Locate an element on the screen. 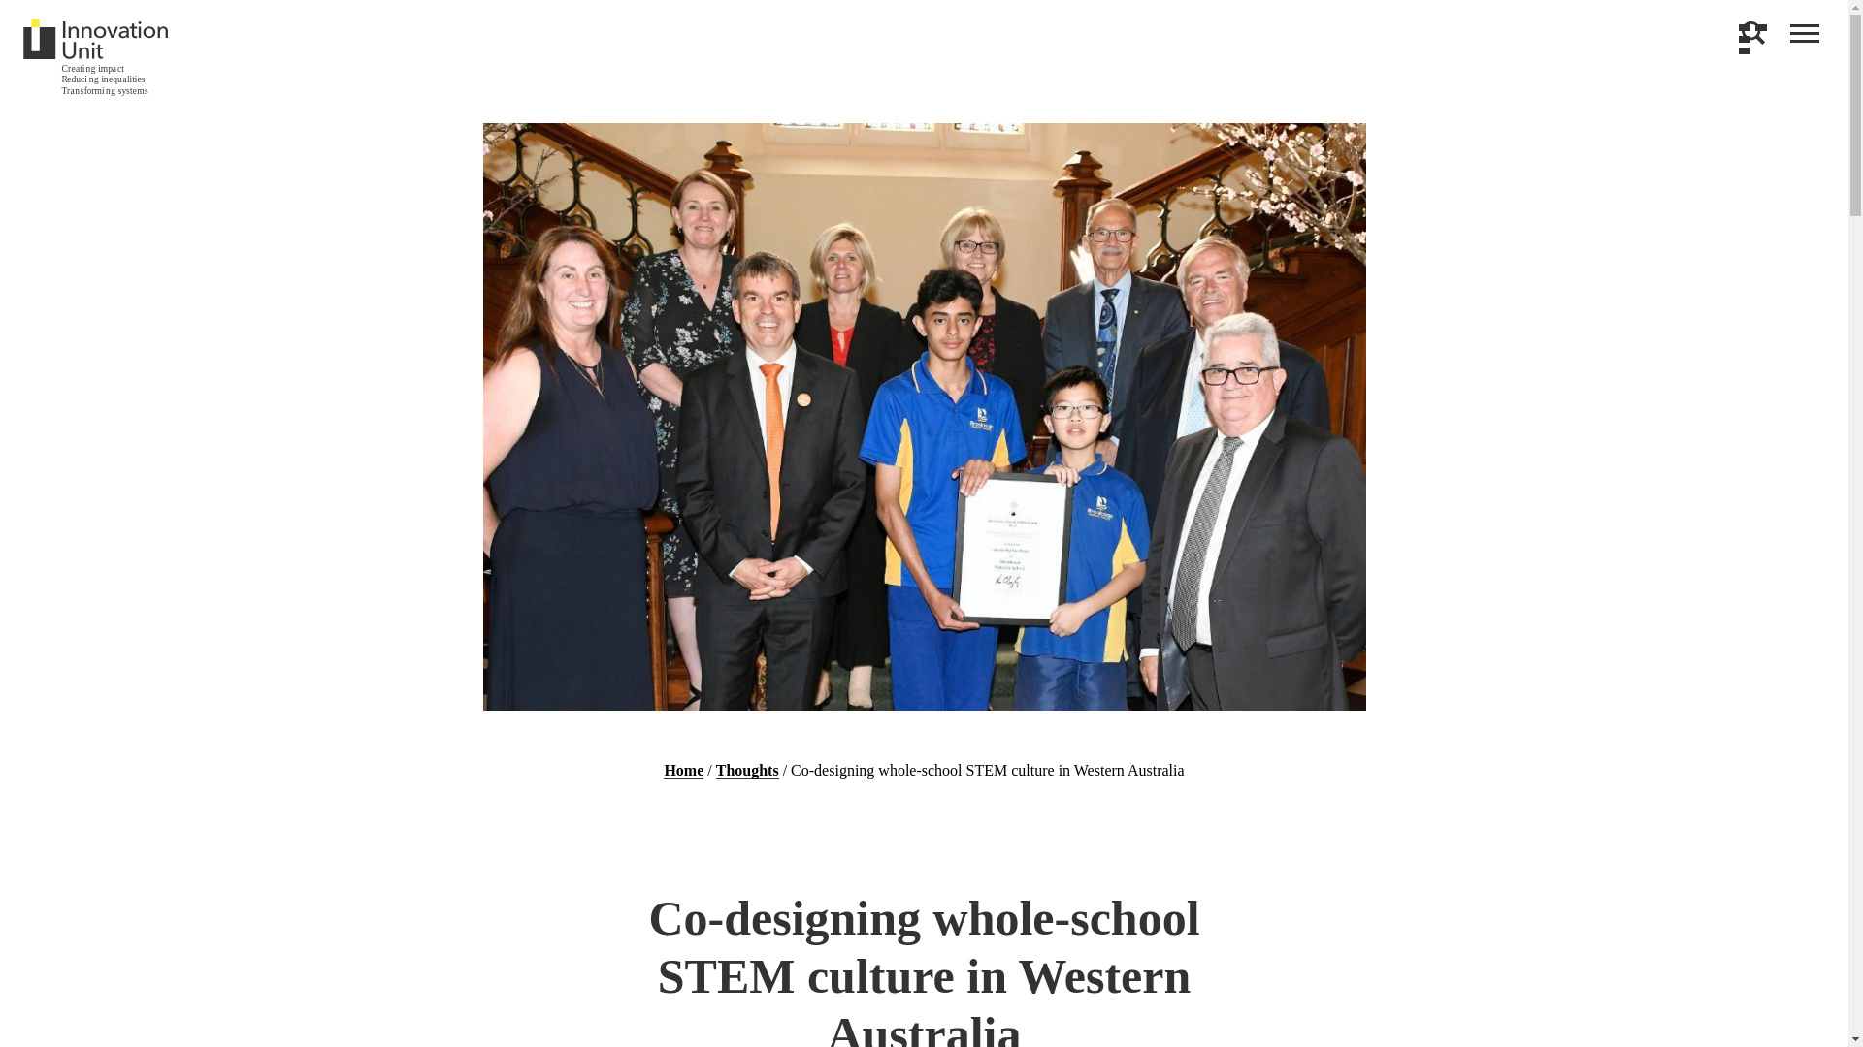 The width and height of the screenshot is (1863, 1047). Search is located at coordinates (1752, 33).